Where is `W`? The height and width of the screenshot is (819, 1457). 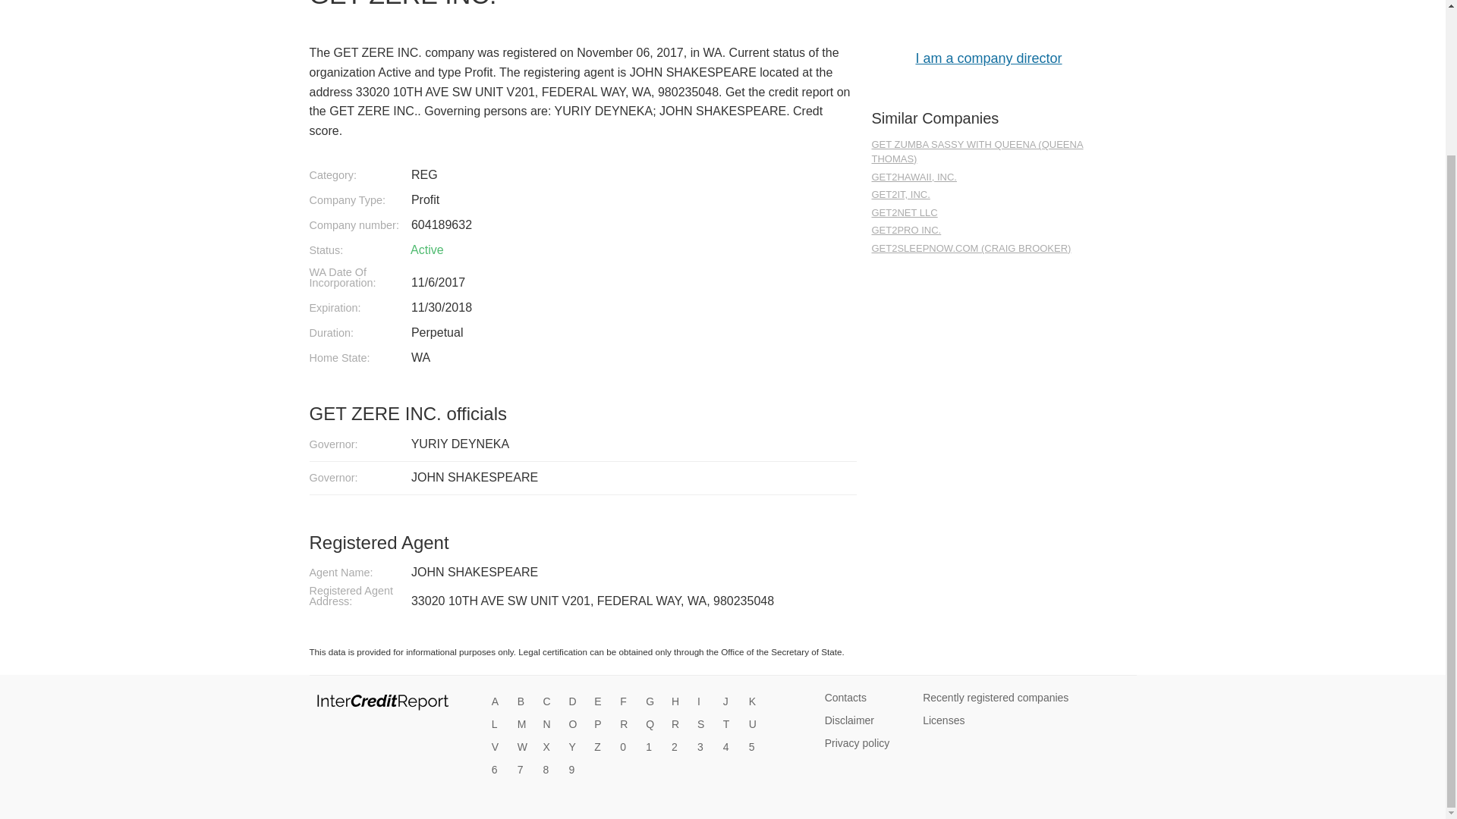
W is located at coordinates (525, 748).